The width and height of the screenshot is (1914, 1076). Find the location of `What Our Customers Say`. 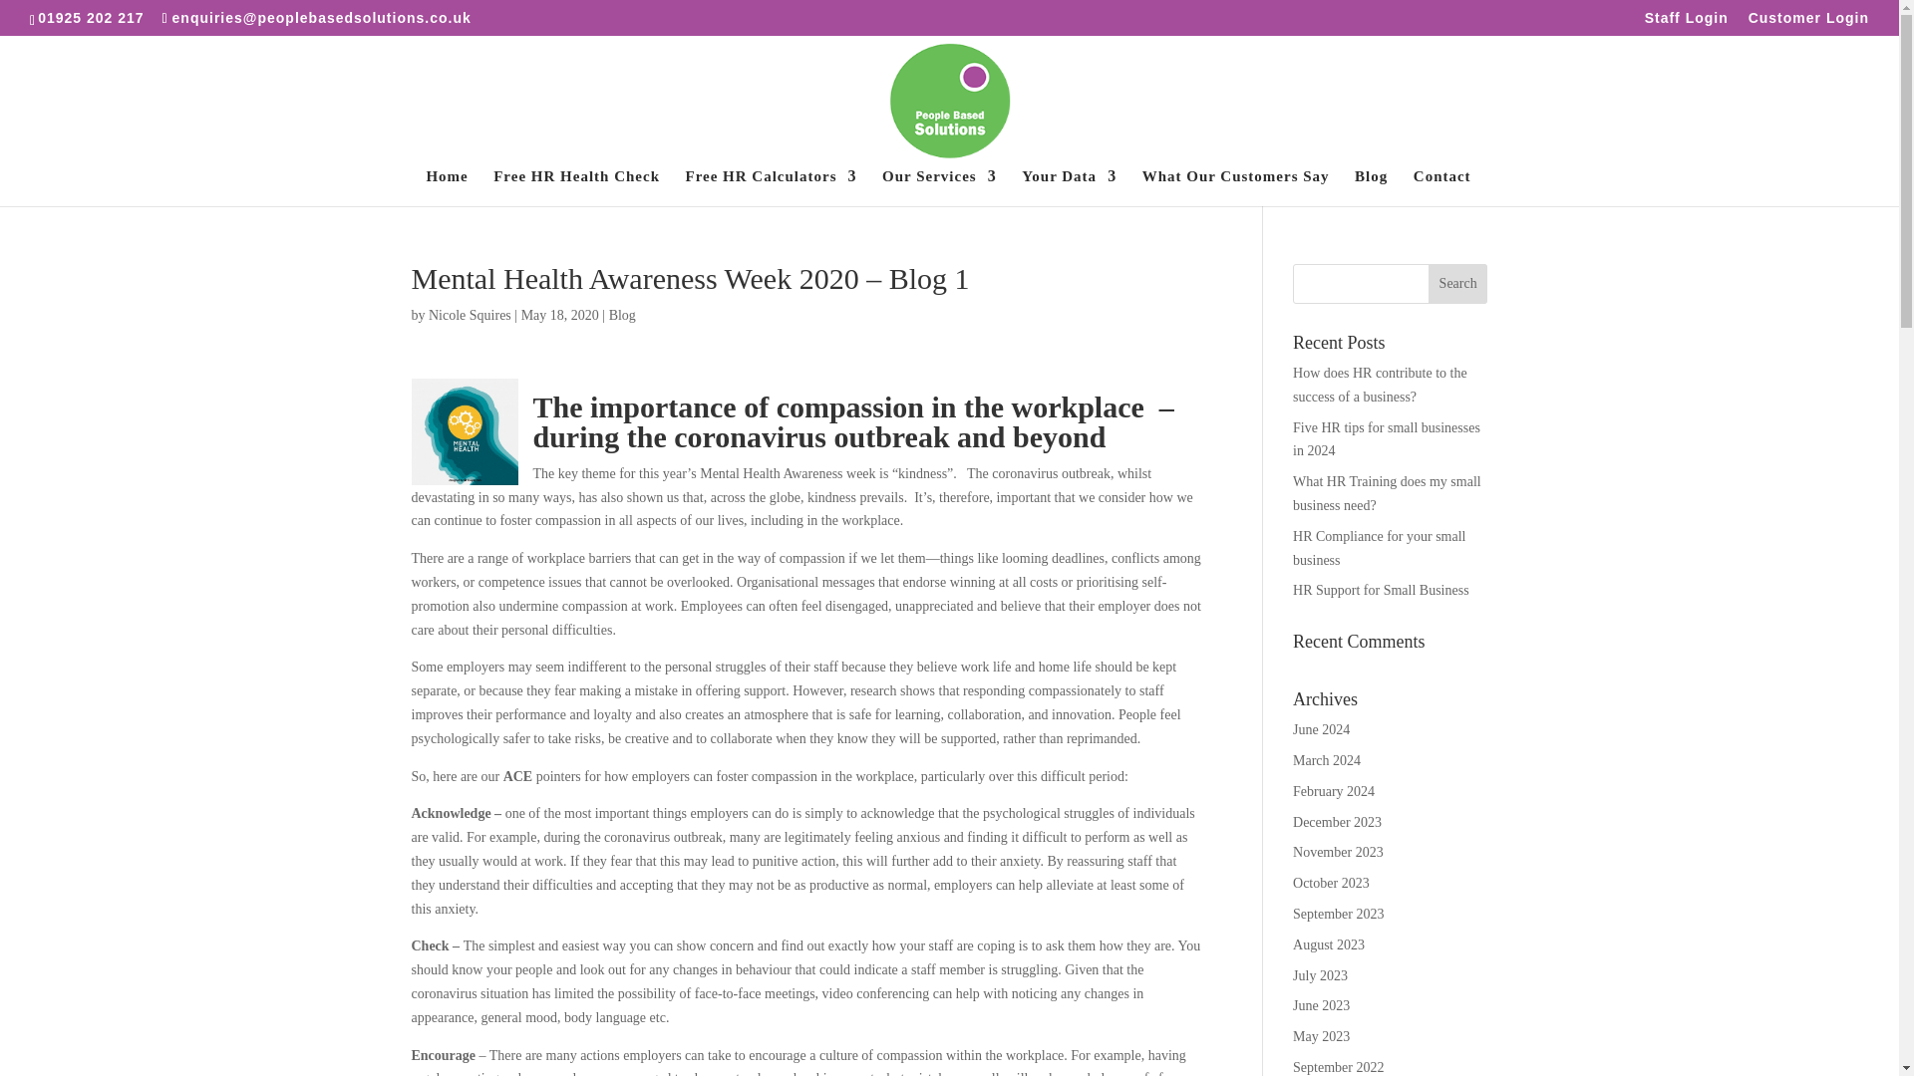

What Our Customers Say is located at coordinates (1236, 187).